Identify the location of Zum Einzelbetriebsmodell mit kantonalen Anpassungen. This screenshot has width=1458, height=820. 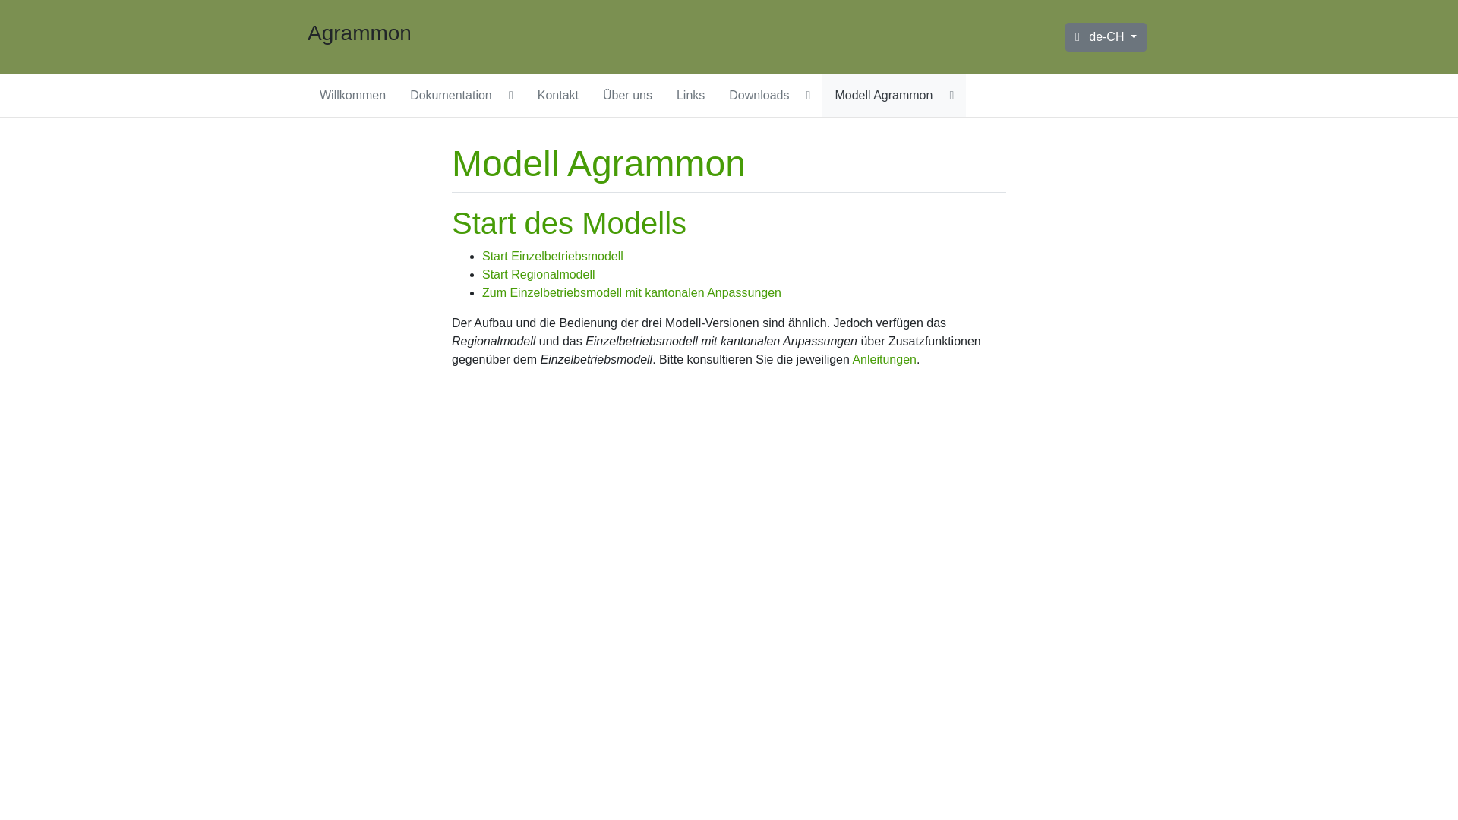
(632, 293).